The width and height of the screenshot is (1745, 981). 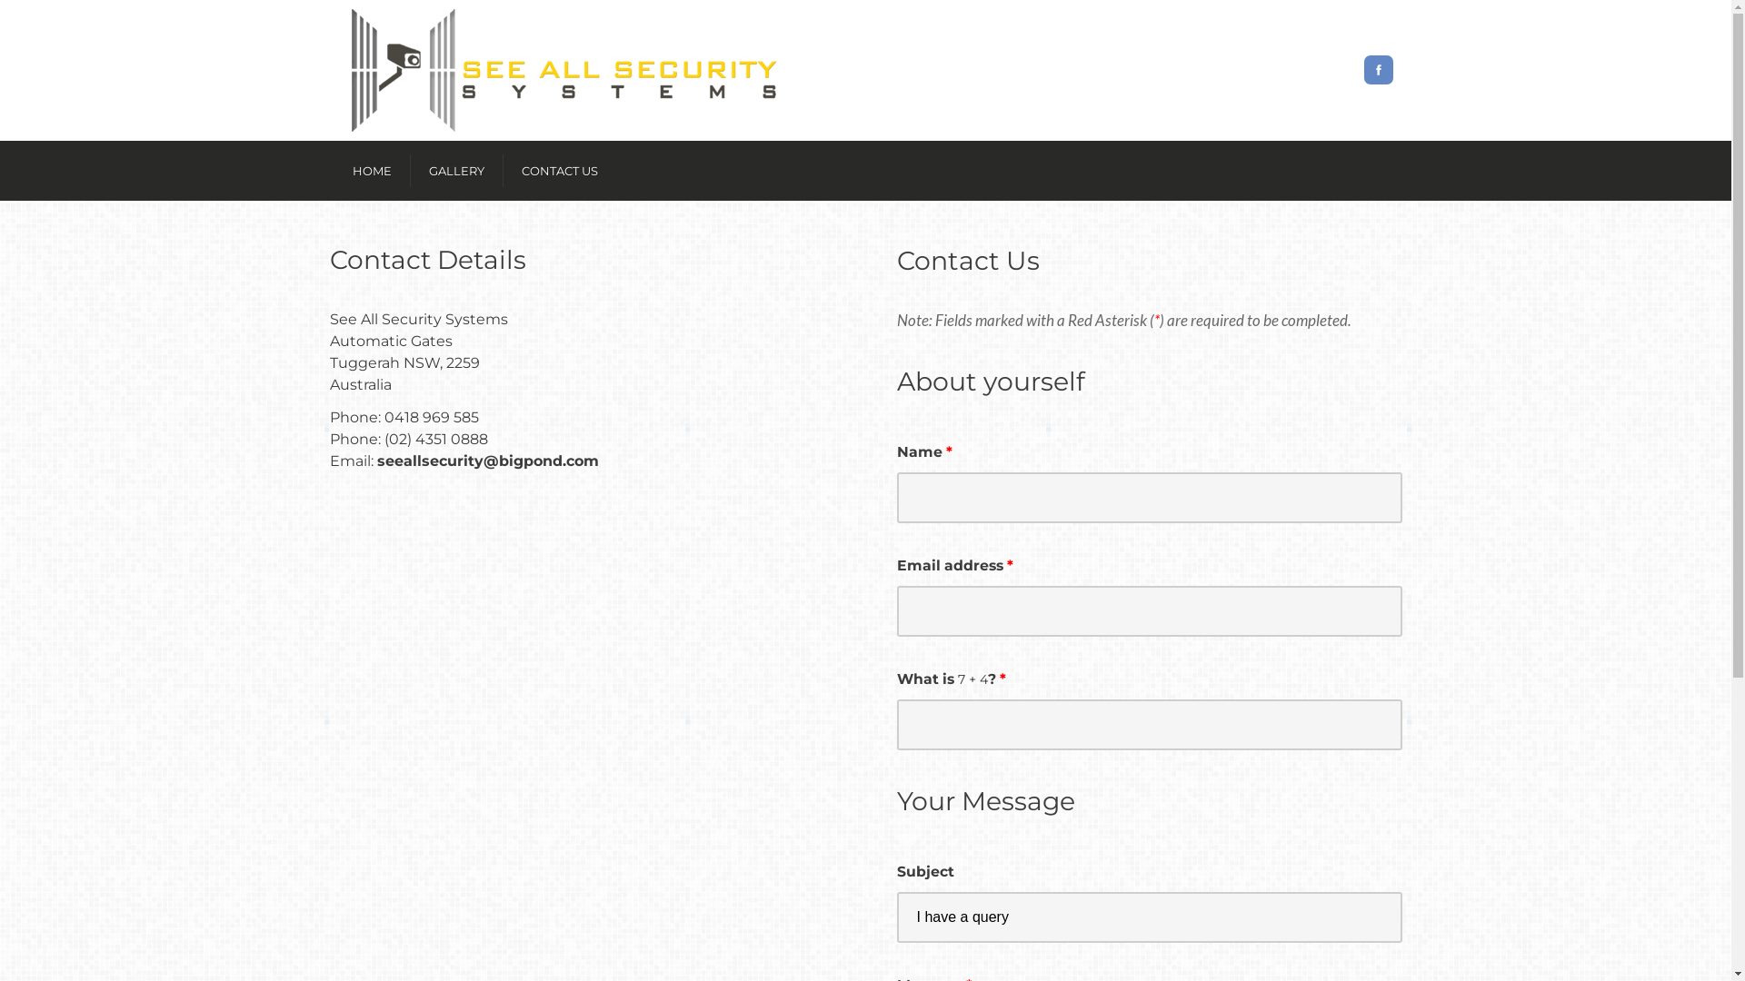 What do you see at coordinates (487, 461) in the screenshot?
I see `seeallsecurity@bigpond.com` at bounding box center [487, 461].